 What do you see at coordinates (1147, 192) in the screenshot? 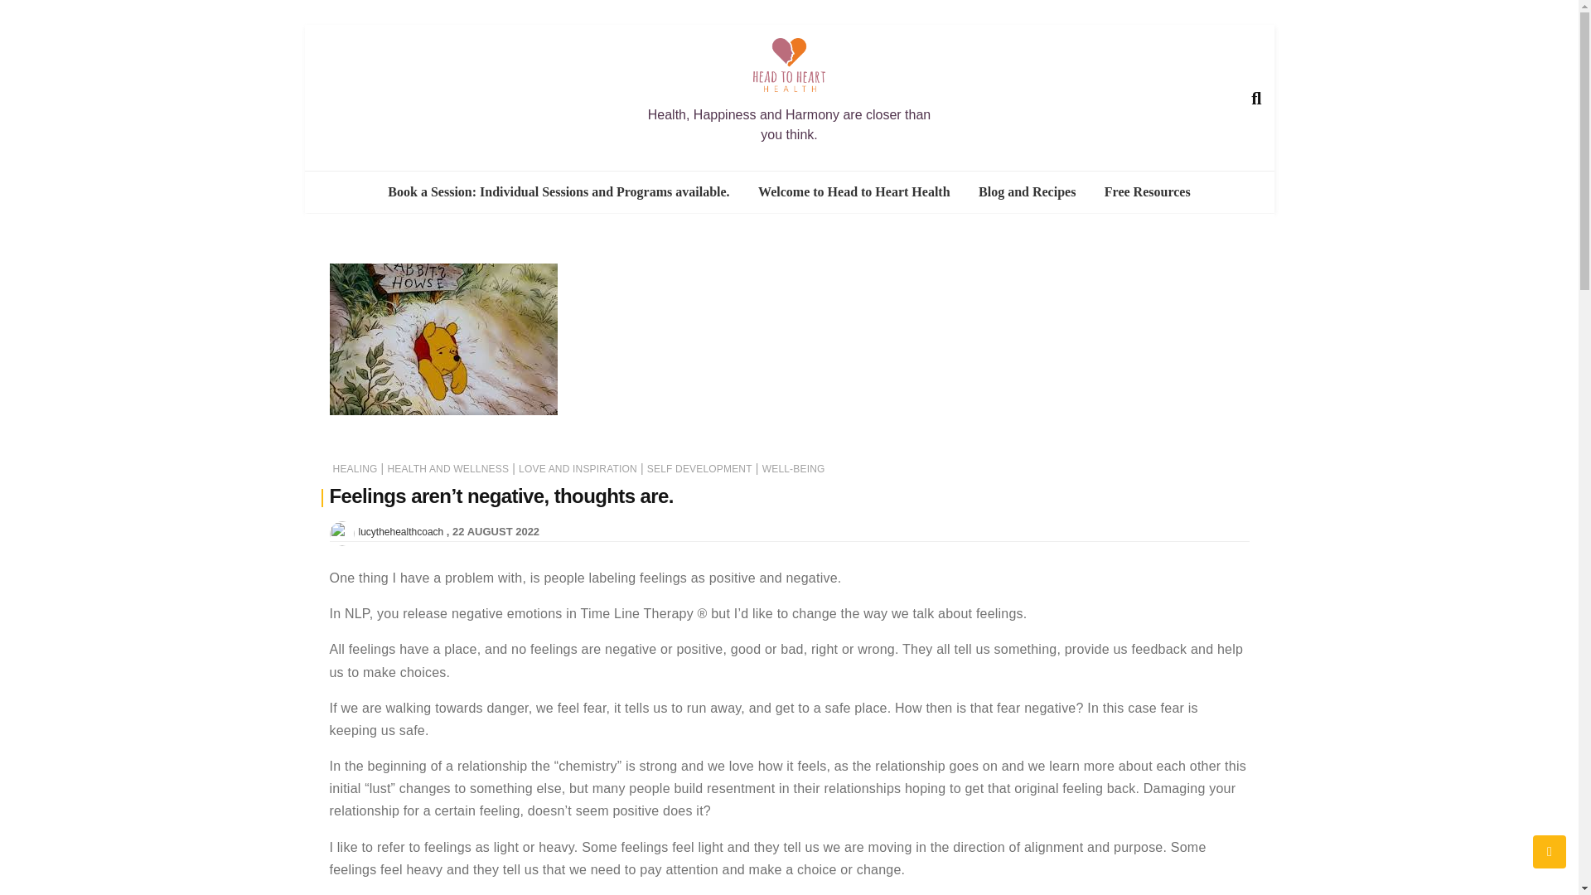
I see `Free Resources` at bounding box center [1147, 192].